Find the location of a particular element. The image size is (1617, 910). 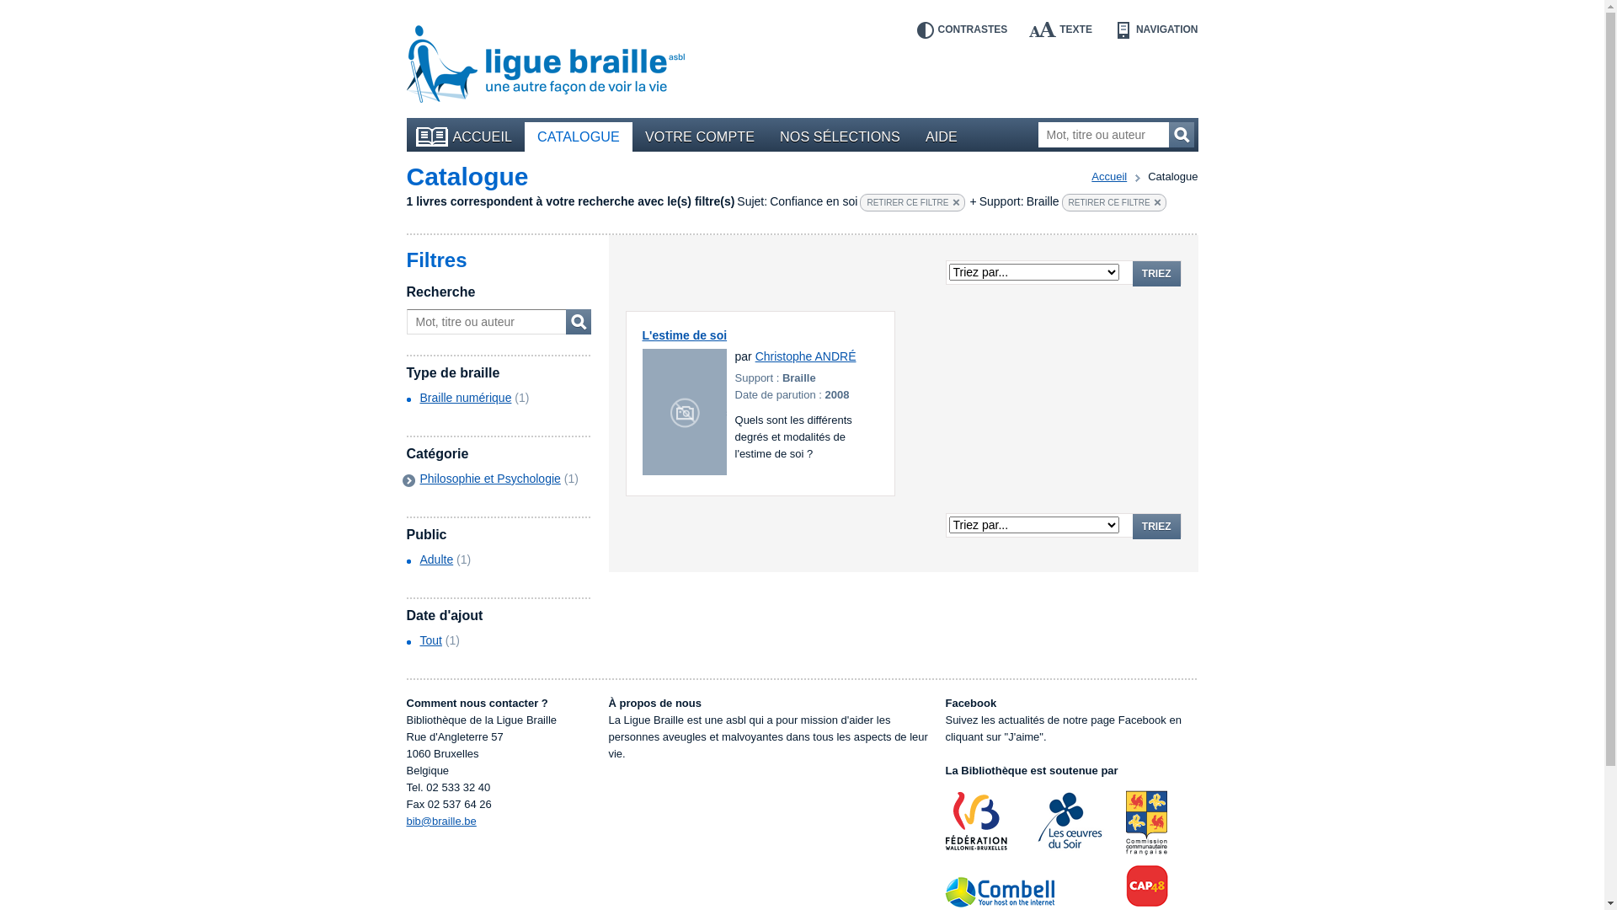

RECHERCHEZ is located at coordinates (1182, 135).